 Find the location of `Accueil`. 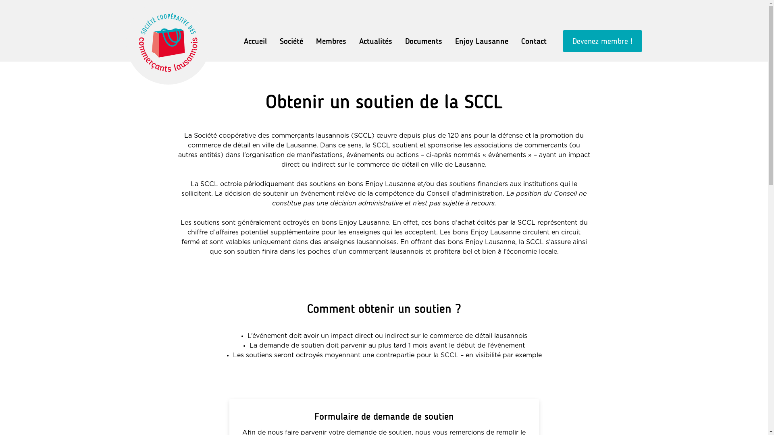

Accueil is located at coordinates (255, 41).